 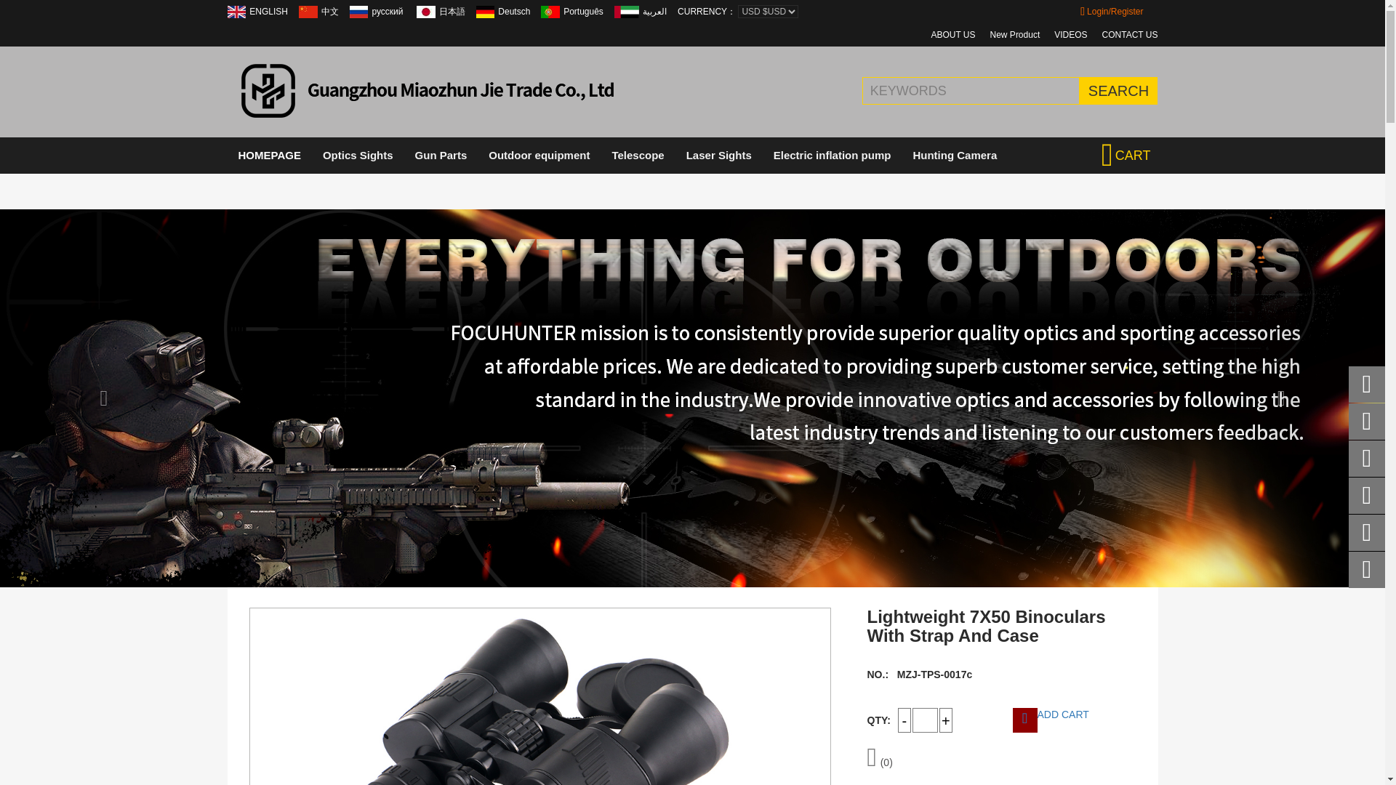 I want to click on ENGLISH, so click(x=268, y=11).